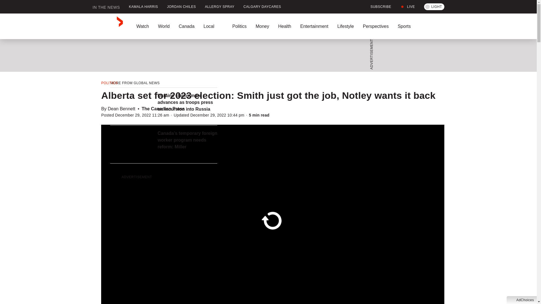 The width and height of the screenshot is (541, 304). Describe the element at coordinates (213, 26) in the screenshot. I see `Local` at that location.